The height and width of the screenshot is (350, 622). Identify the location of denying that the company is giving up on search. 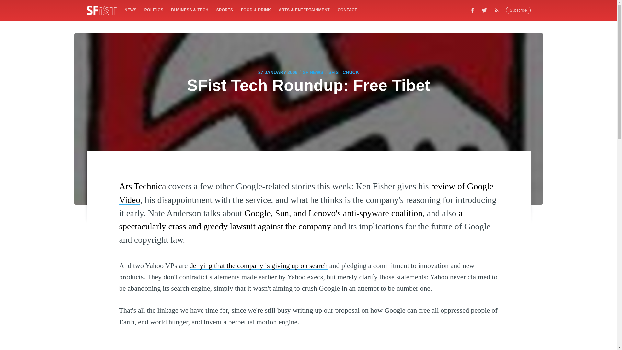
(259, 265).